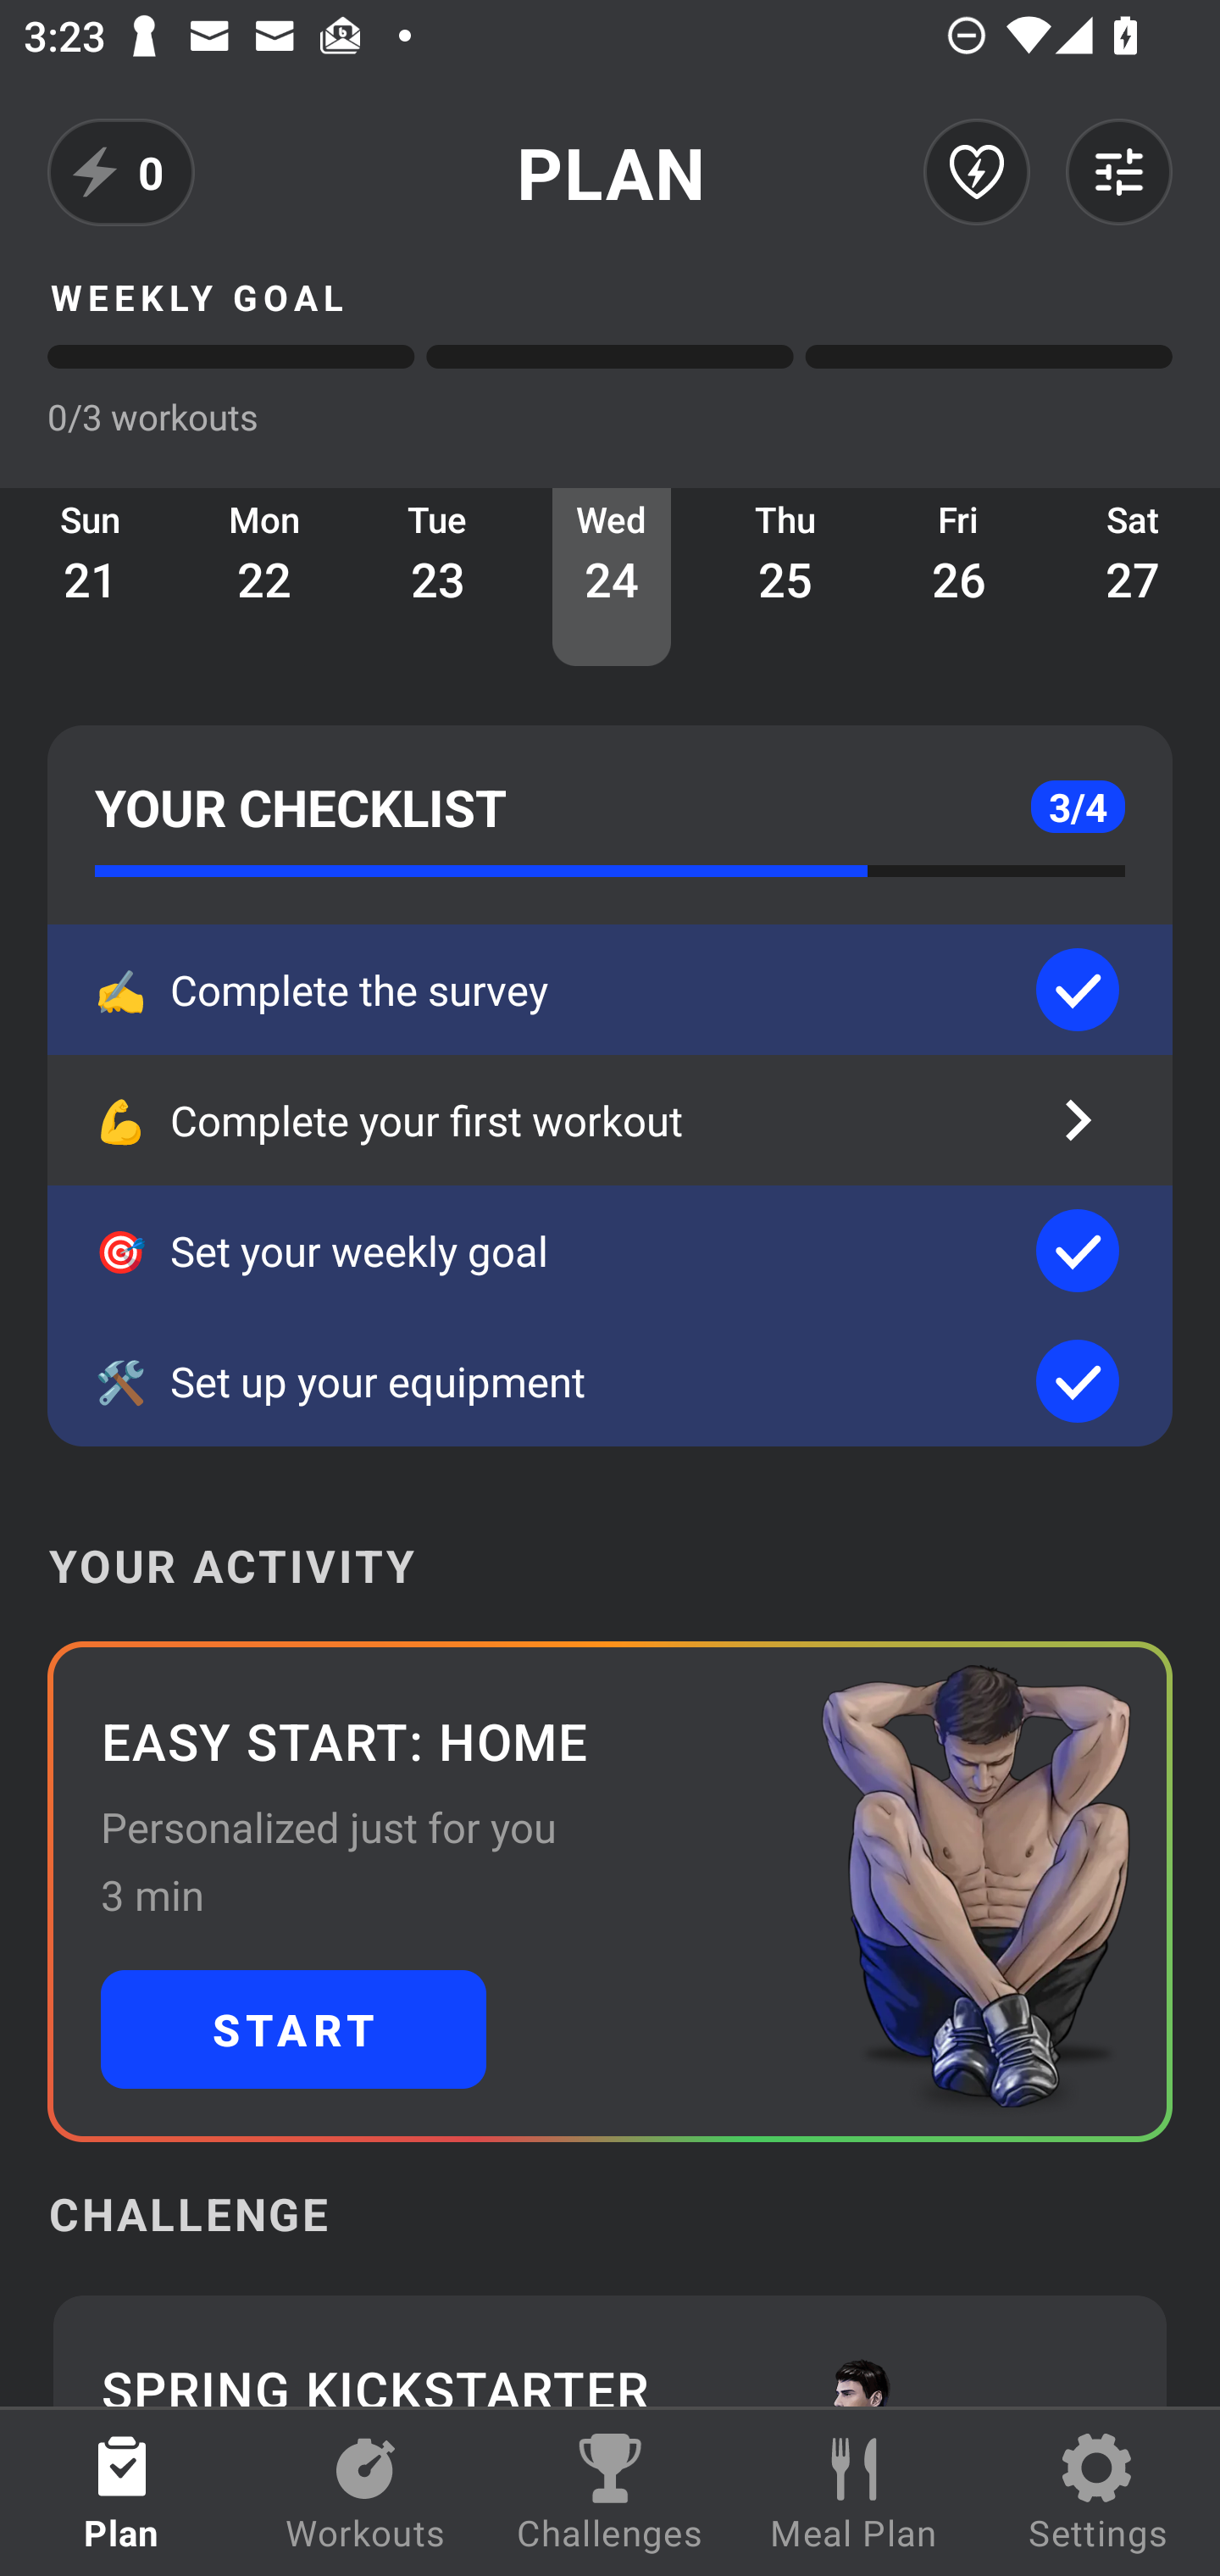 This screenshot has height=2576, width=1220. Describe the element at coordinates (610, 1120) in the screenshot. I see `💪 Complete your first workout` at that location.